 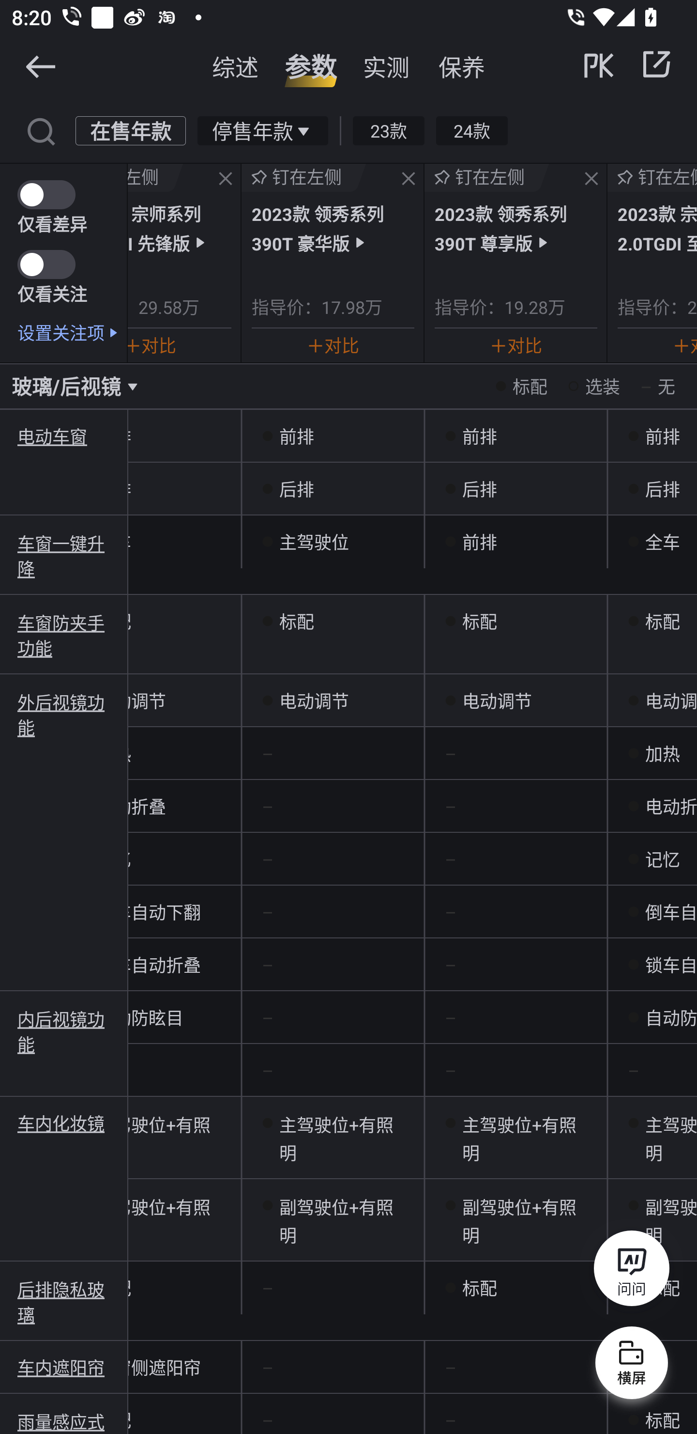 What do you see at coordinates (333, 1220) in the screenshot?
I see `副驾驶位+有照明` at bounding box center [333, 1220].